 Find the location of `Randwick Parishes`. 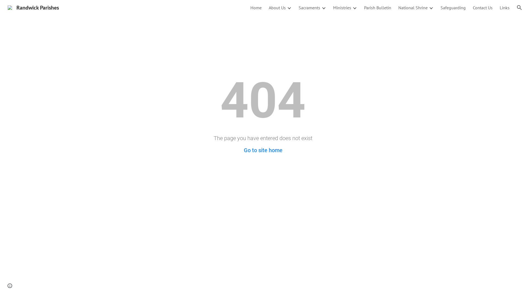

Randwick Parishes is located at coordinates (33, 7).